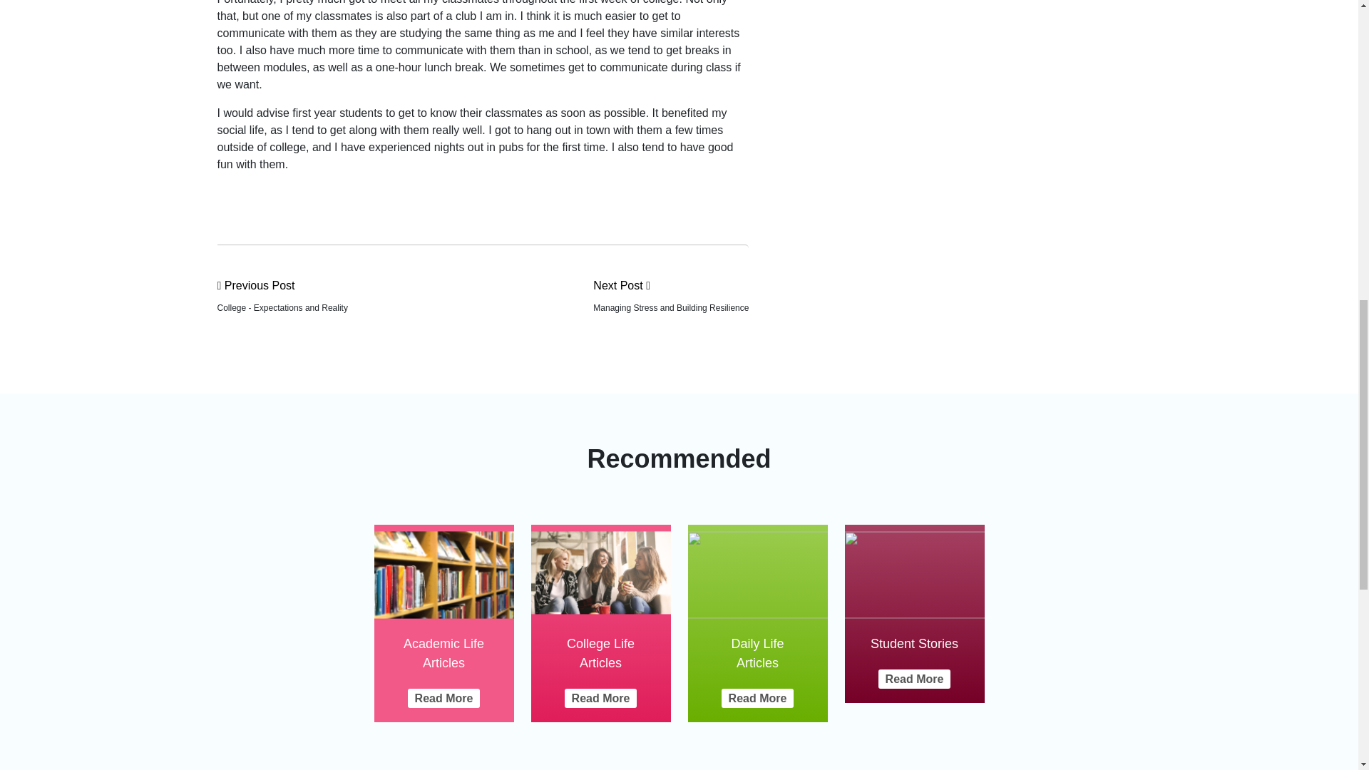 The width and height of the screenshot is (1369, 770). I want to click on Read More, so click(757, 697).